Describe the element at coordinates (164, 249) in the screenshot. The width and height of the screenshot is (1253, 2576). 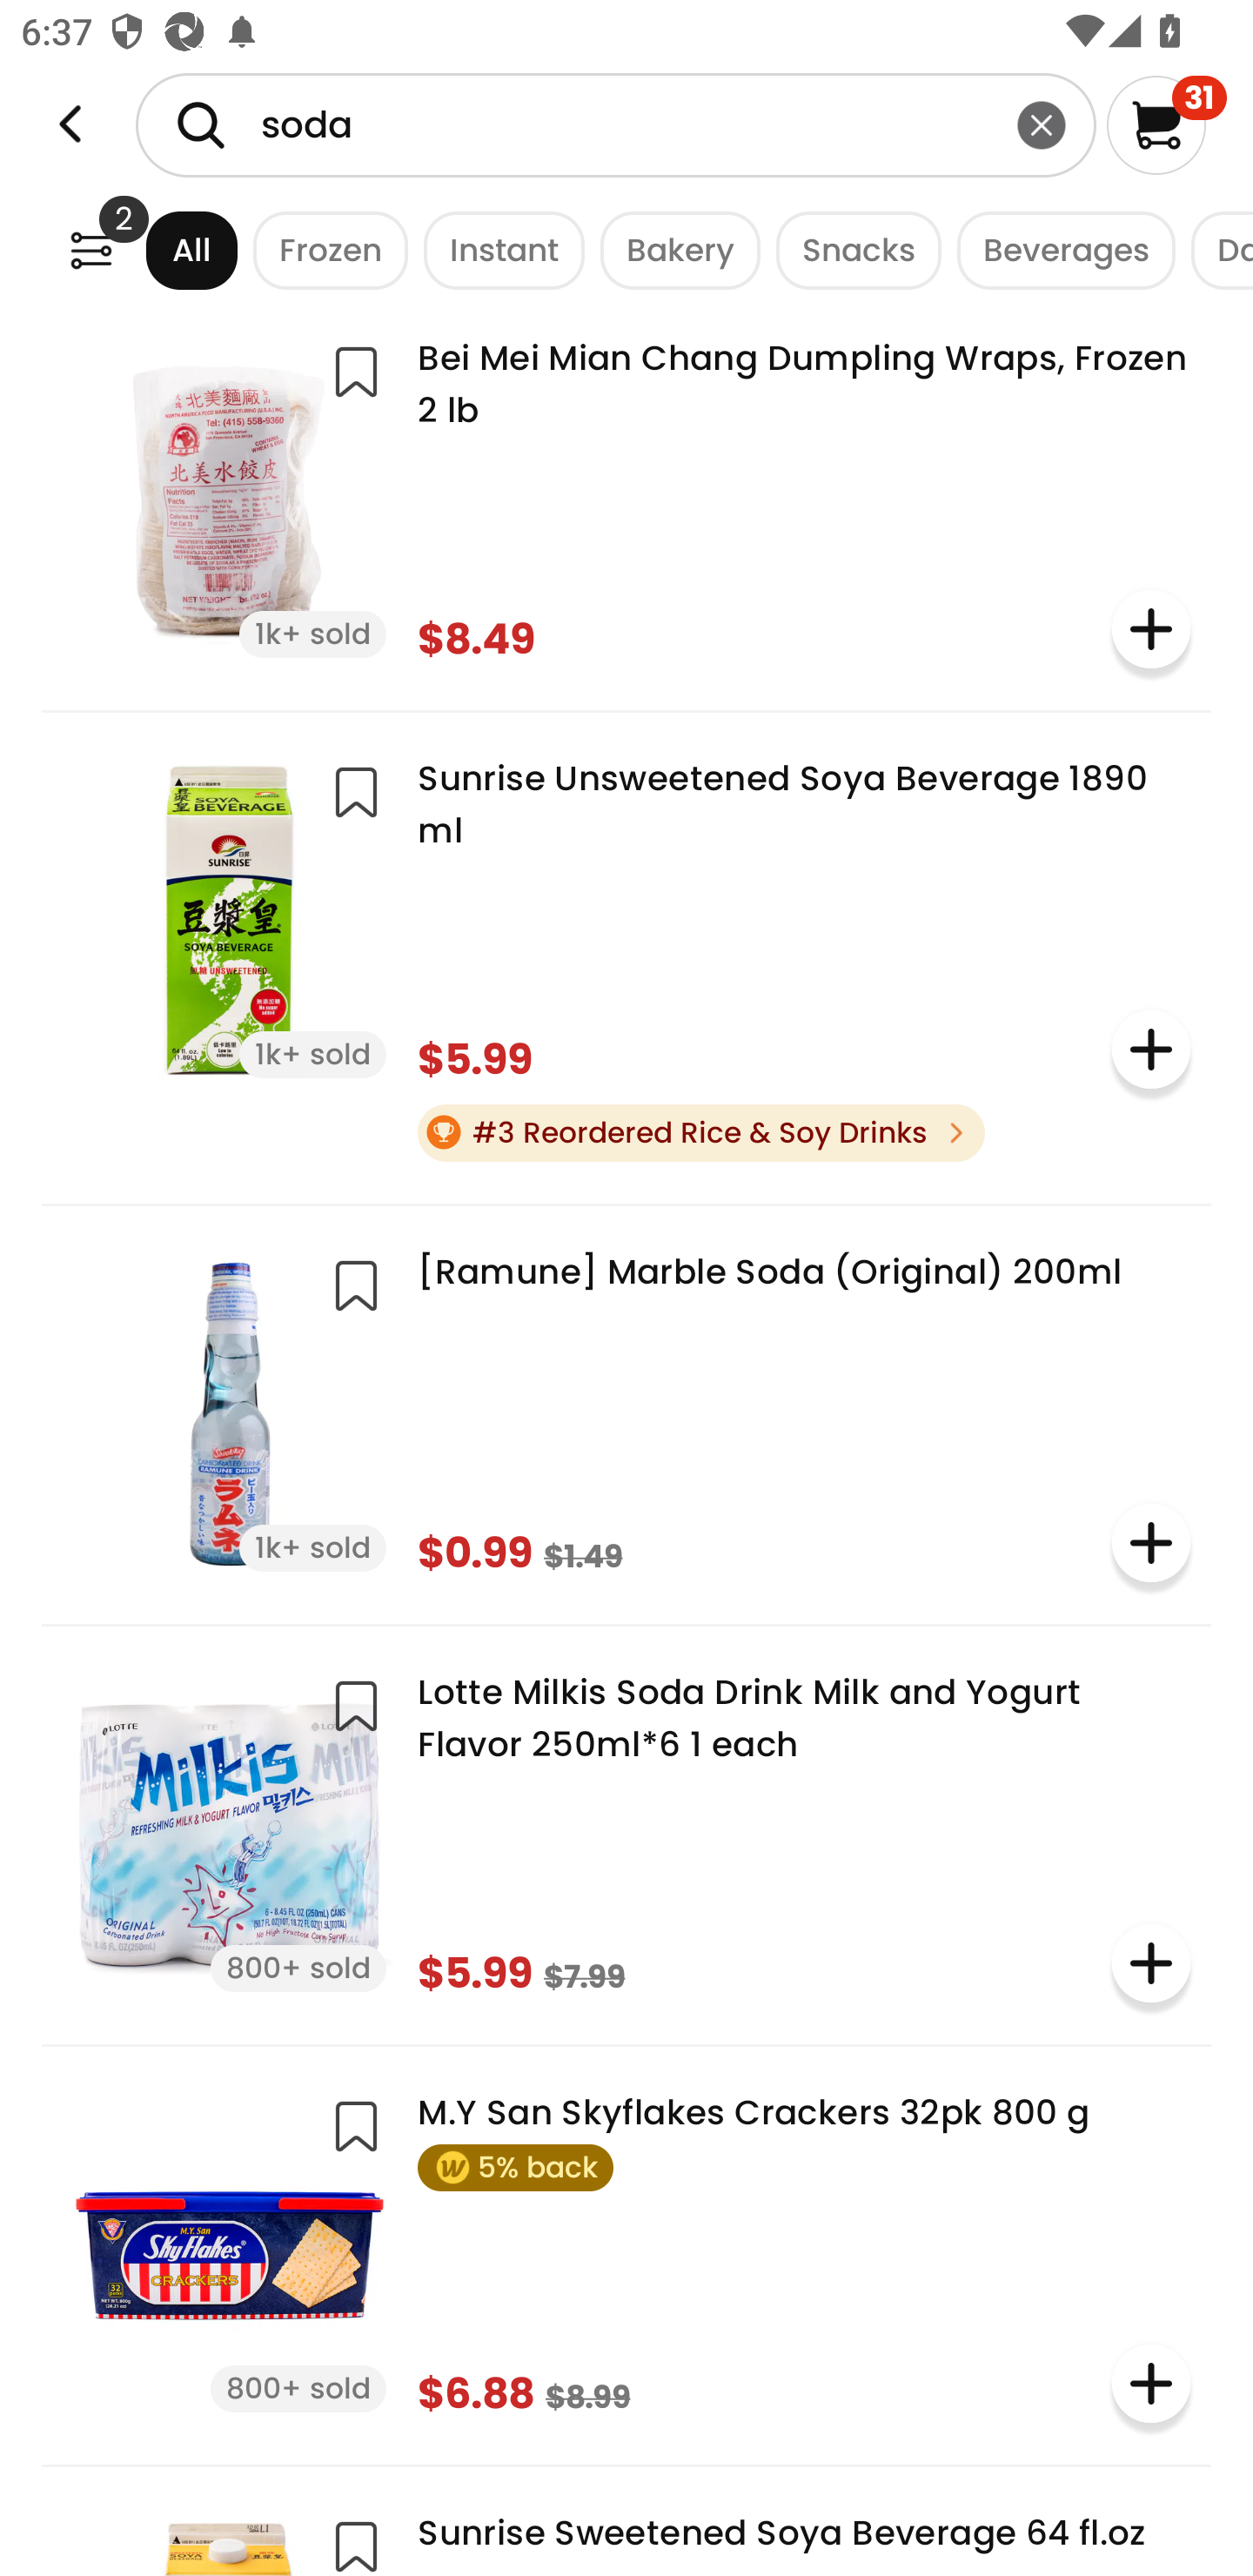
I see `All` at that location.